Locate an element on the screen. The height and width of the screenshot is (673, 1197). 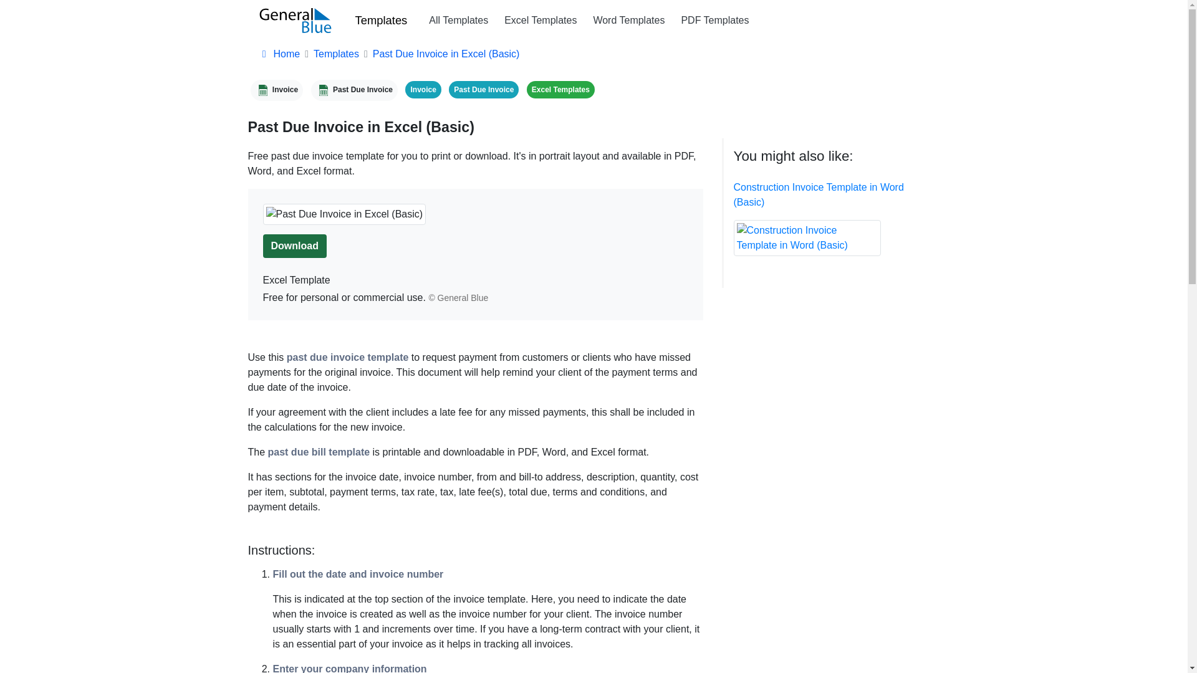
Word Templates is located at coordinates (628, 20).